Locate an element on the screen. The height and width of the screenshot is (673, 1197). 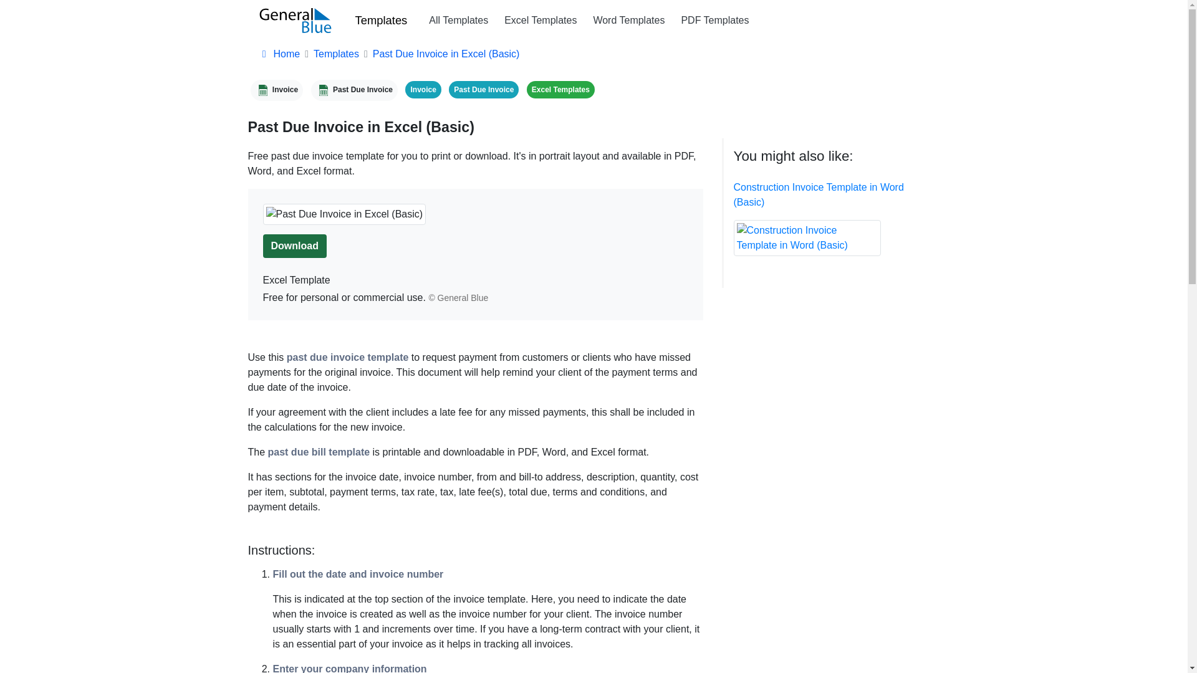
Word Templates is located at coordinates (628, 20).